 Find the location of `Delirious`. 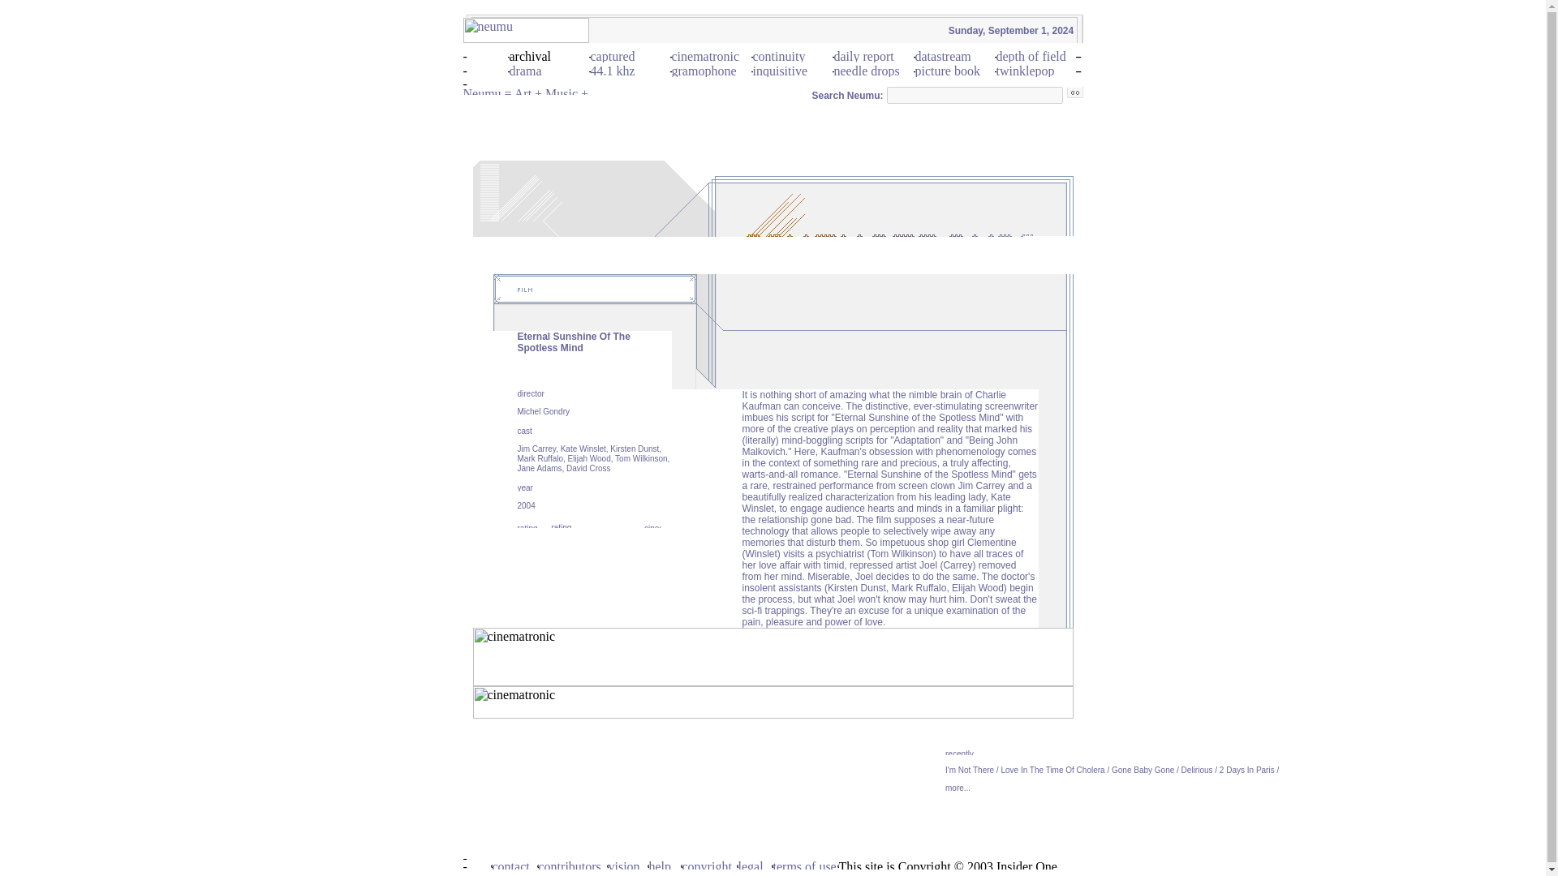

Delirious is located at coordinates (1197, 769).